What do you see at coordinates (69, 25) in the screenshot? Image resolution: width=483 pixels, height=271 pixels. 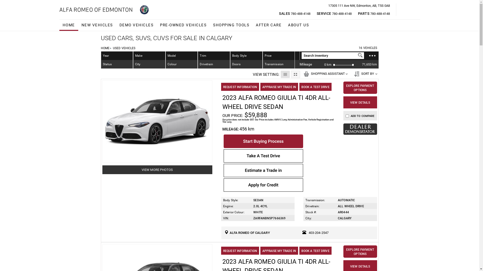 I see `HOME` at bounding box center [69, 25].